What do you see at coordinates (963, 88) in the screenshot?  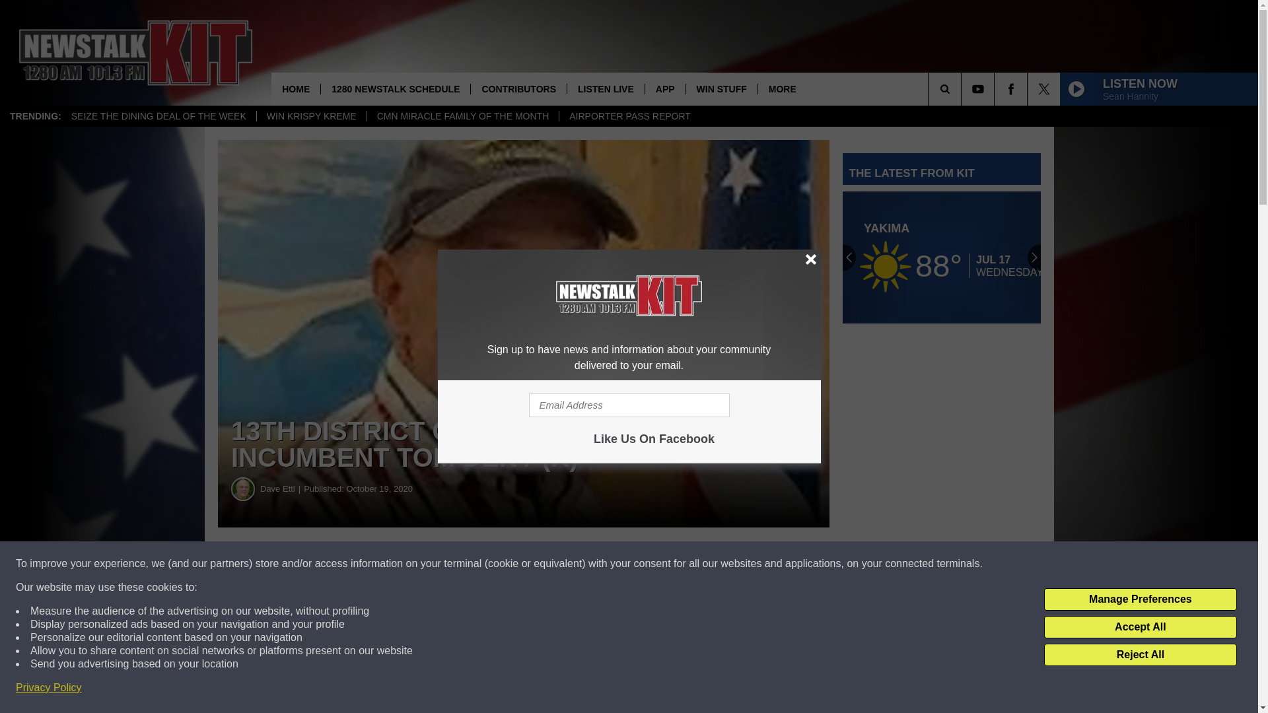 I see `SEARCH` at bounding box center [963, 88].